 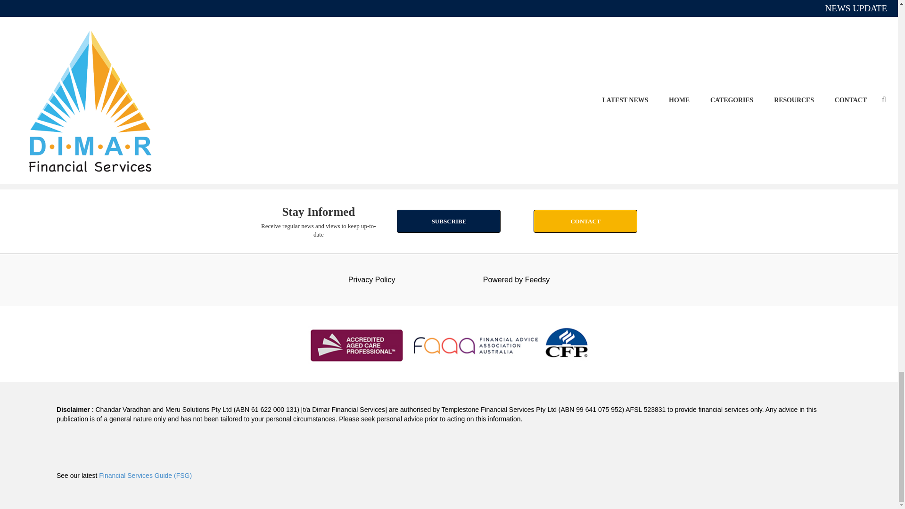 I want to click on ALL RECENT, so click(x=449, y=164).